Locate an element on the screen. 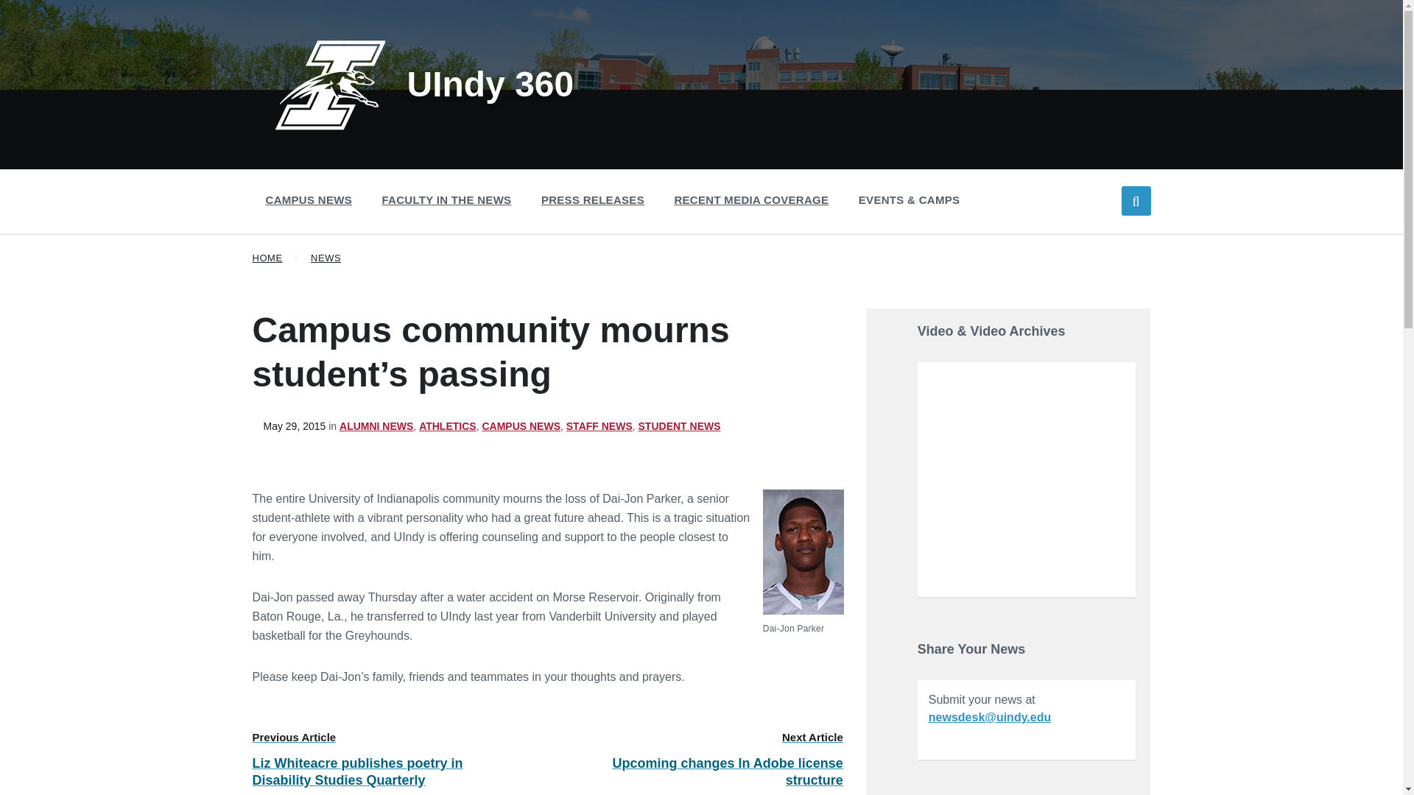 Image resolution: width=1414 pixels, height=795 pixels. PRESS RELEASES is located at coordinates (592, 199).